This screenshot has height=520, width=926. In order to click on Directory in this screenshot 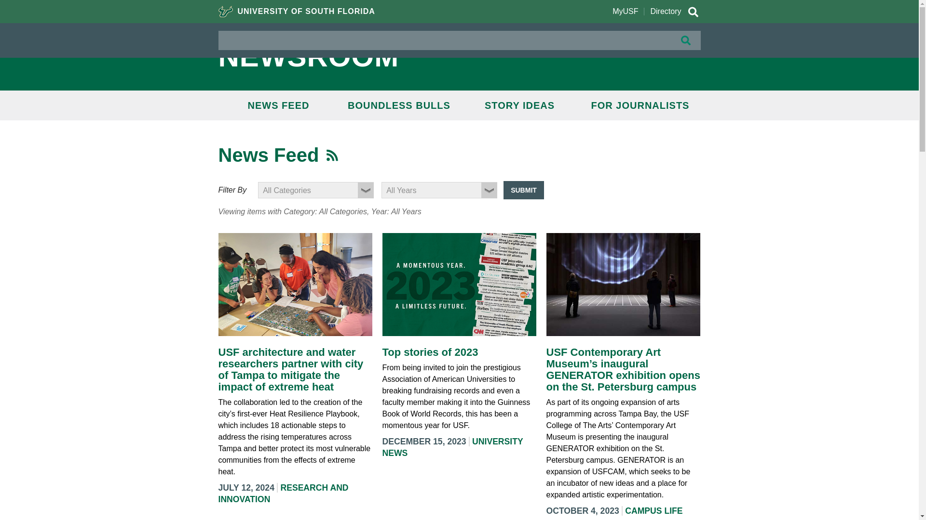, I will do `click(665, 12)`.